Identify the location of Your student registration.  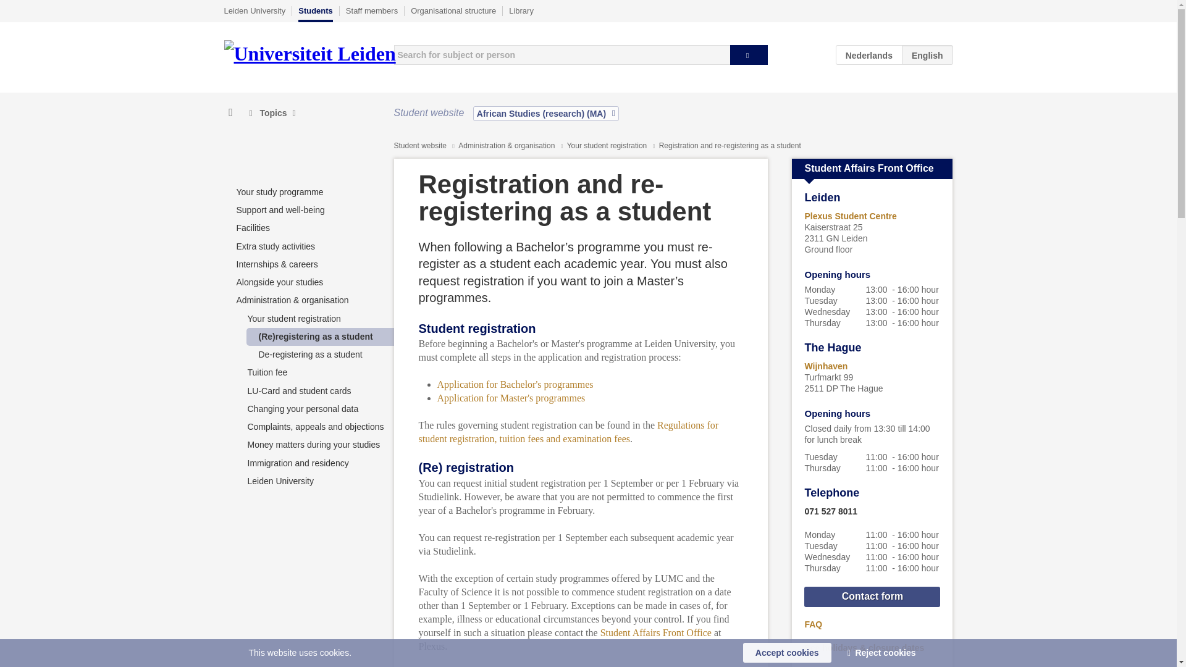
(608, 146).